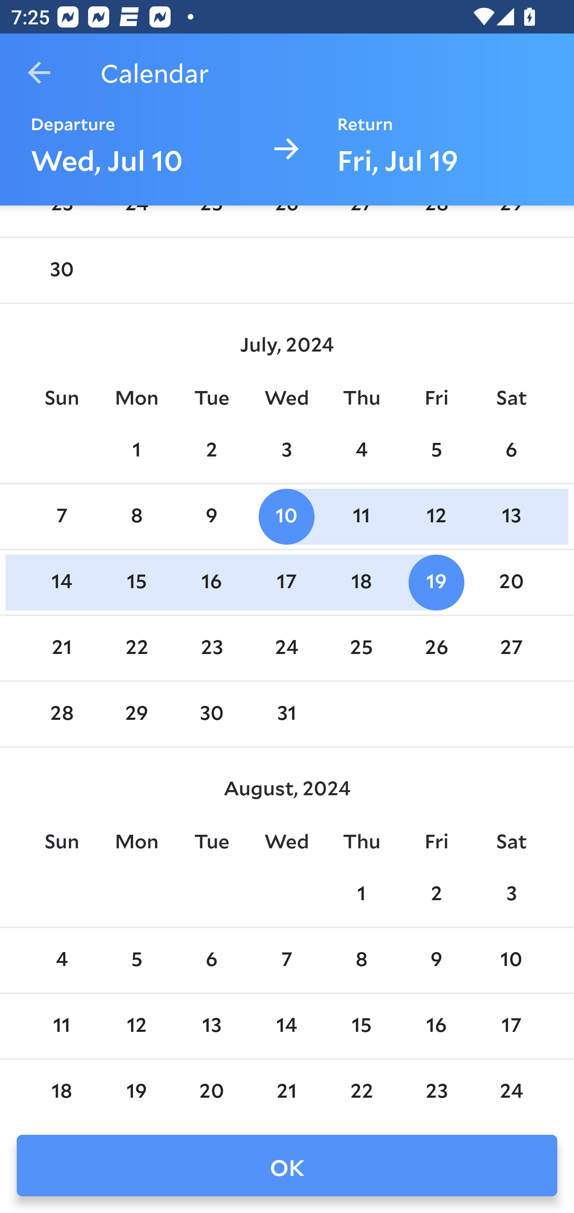 Image resolution: width=574 pixels, height=1213 pixels. What do you see at coordinates (511, 582) in the screenshot?
I see `20` at bounding box center [511, 582].